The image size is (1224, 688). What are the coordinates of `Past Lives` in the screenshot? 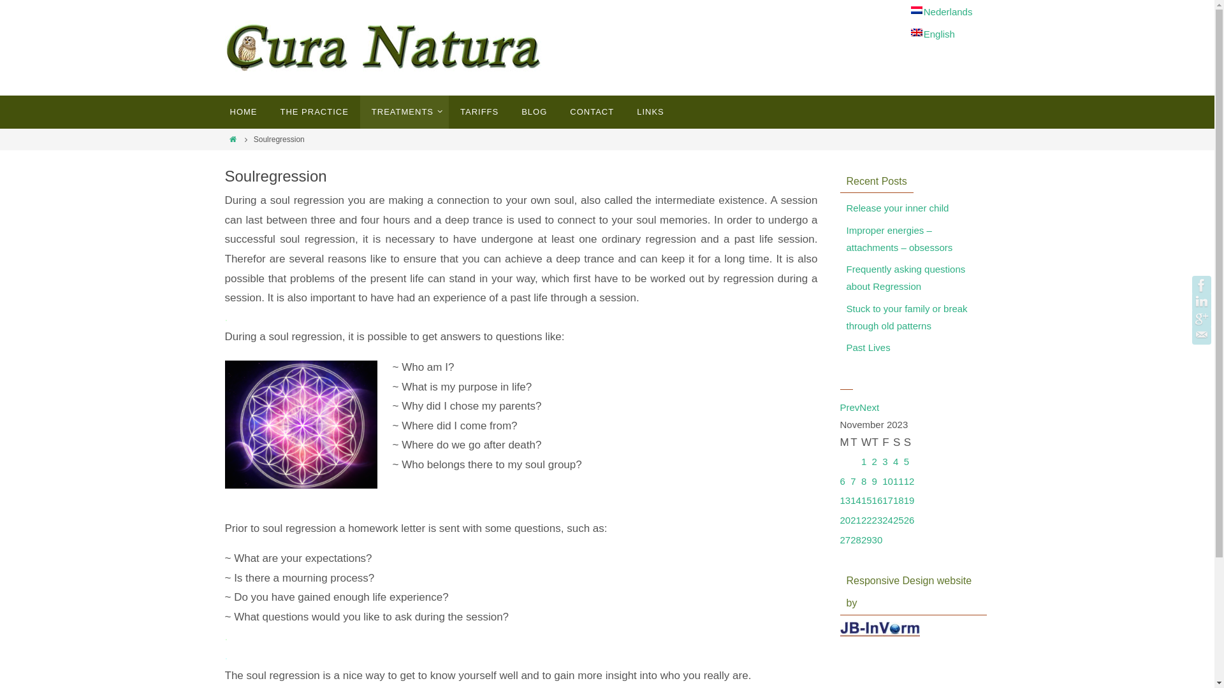 It's located at (868, 348).